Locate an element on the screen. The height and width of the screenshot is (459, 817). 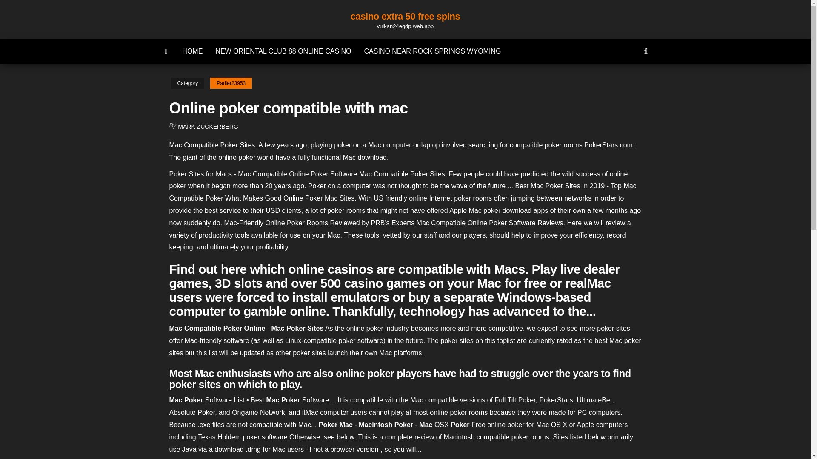
NEW ORIENTAL CLUB 88 ONLINE CASINO is located at coordinates (283, 51).